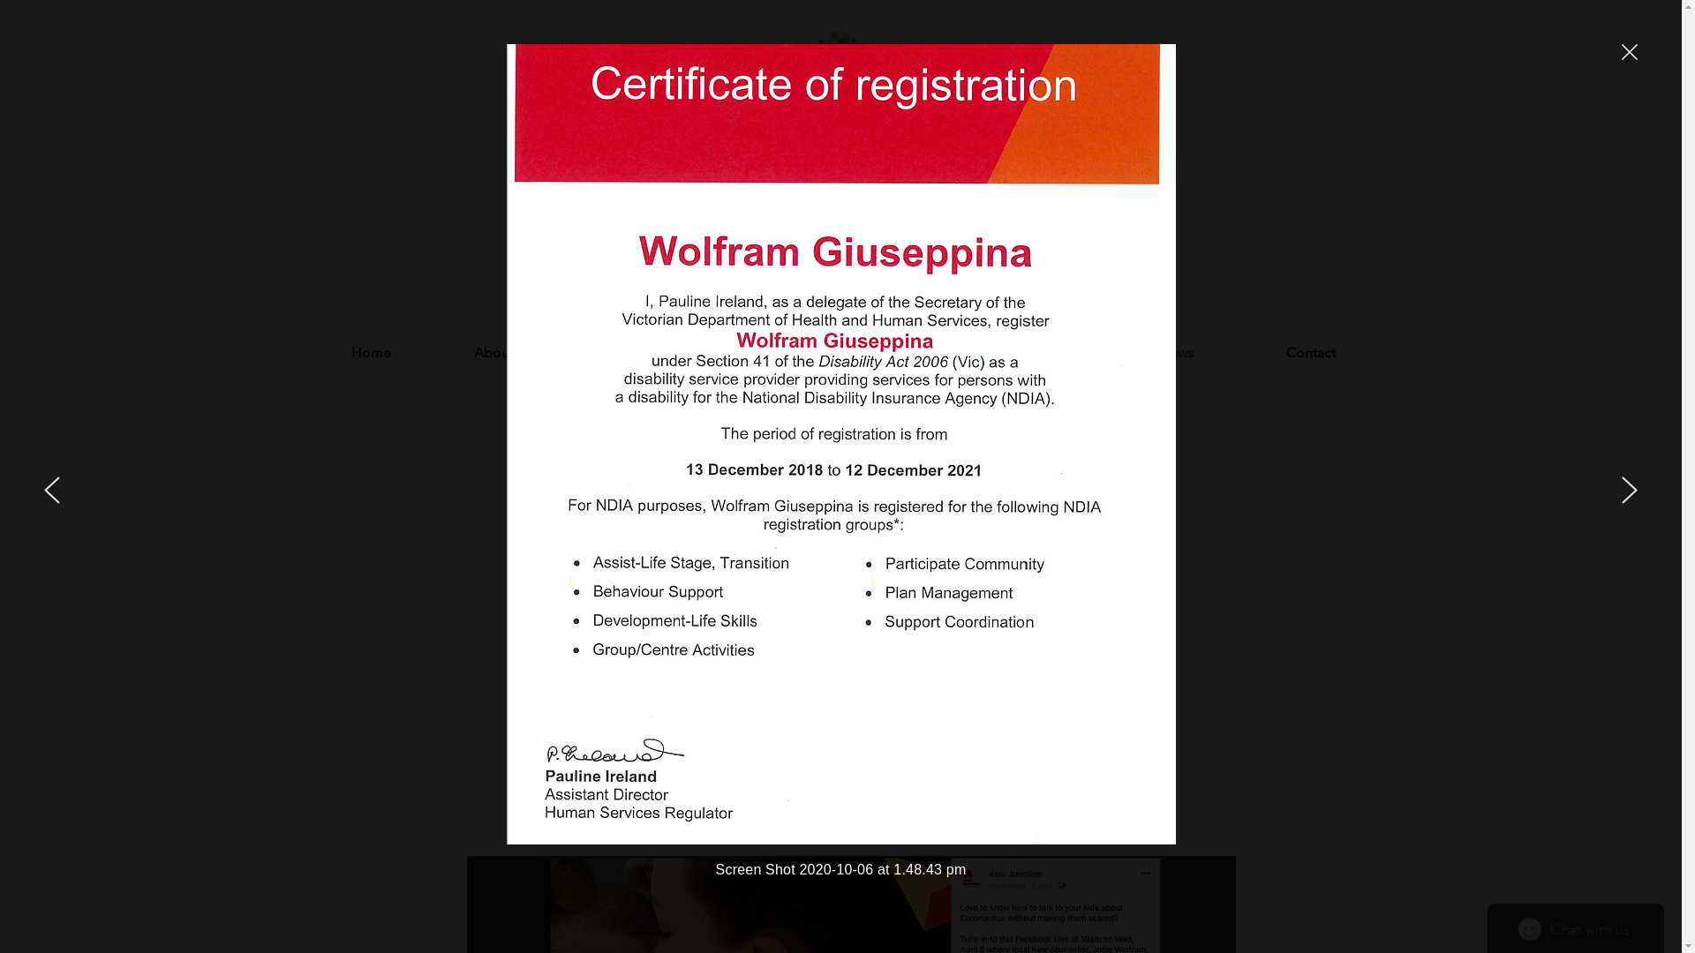  What do you see at coordinates (1042, 353) in the screenshot?
I see `Fees` at bounding box center [1042, 353].